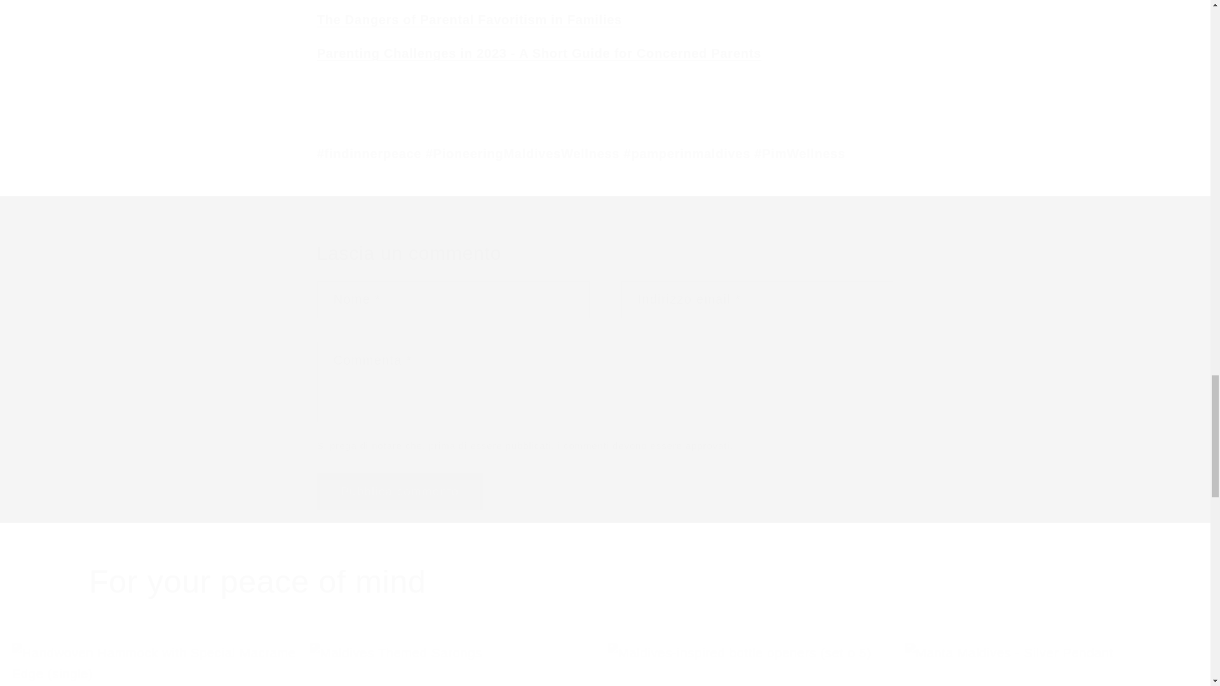  I want to click on Pubblica commento, so click(400, 492).